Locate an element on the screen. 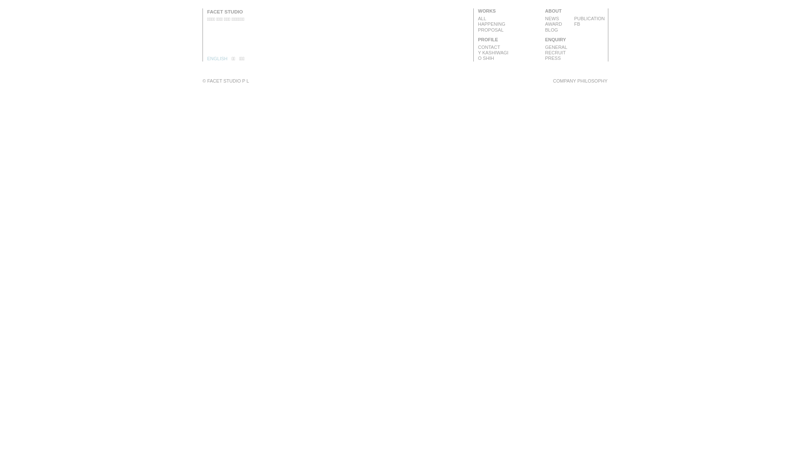 Image resolution: width=810 pixels, height=455 pixels. GENERAL is located at coordinates (576, 47).